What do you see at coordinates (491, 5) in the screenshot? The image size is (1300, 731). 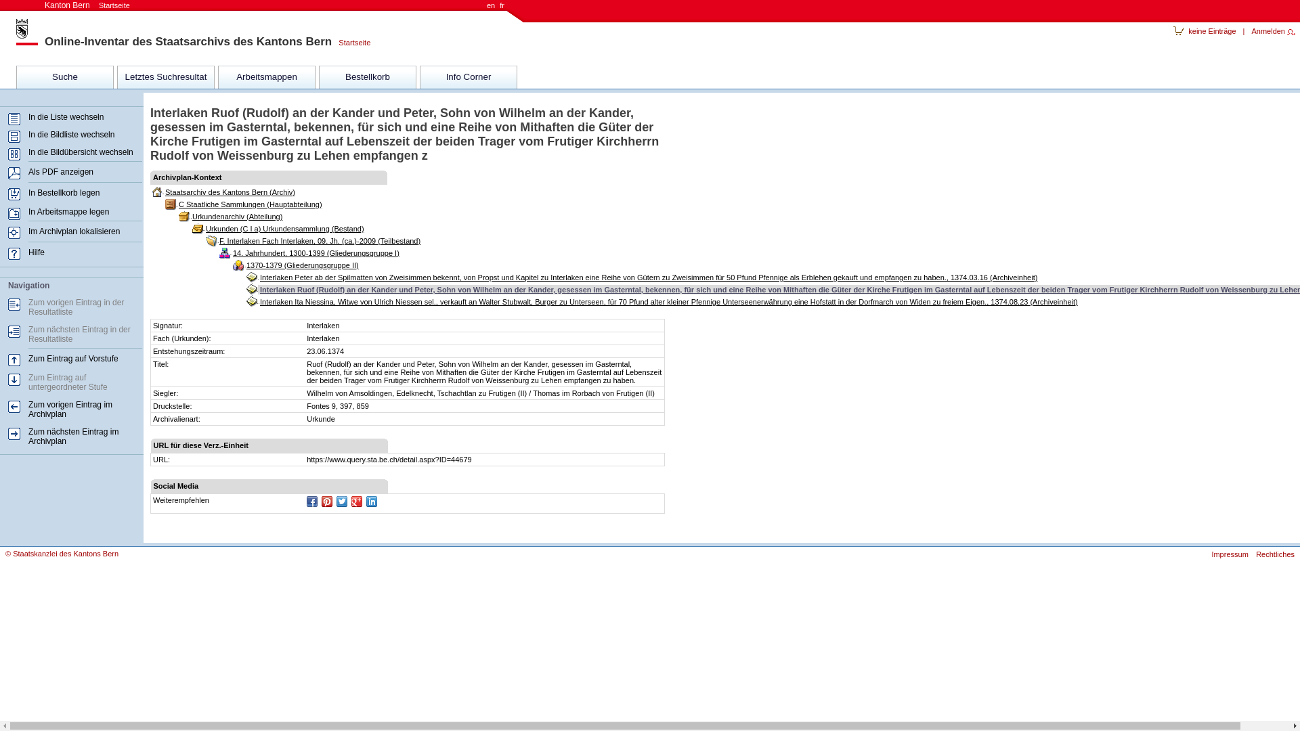 I see `en` at bounding box center [491, 5].